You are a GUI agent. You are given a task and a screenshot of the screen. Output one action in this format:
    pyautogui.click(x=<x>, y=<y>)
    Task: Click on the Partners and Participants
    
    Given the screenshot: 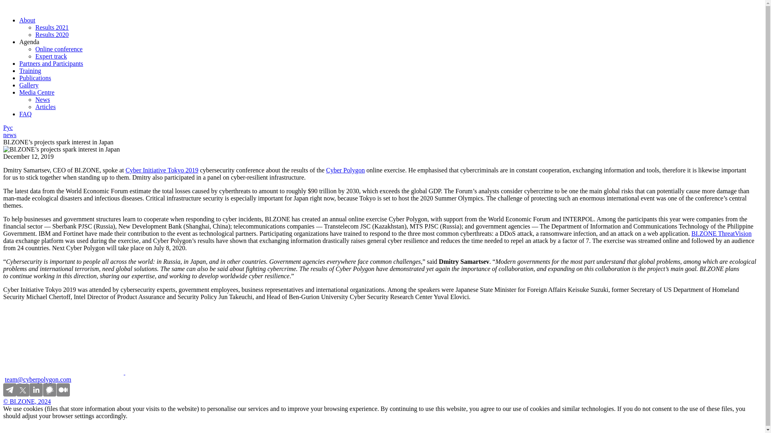 What is the action you would take?
    pyautogui.click(x=51, y=63)
    